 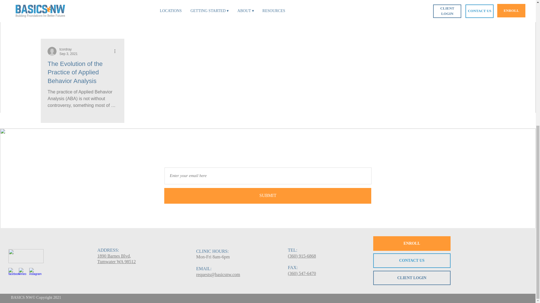 I want to click on SUBMIT, so click(x=82, y=72).